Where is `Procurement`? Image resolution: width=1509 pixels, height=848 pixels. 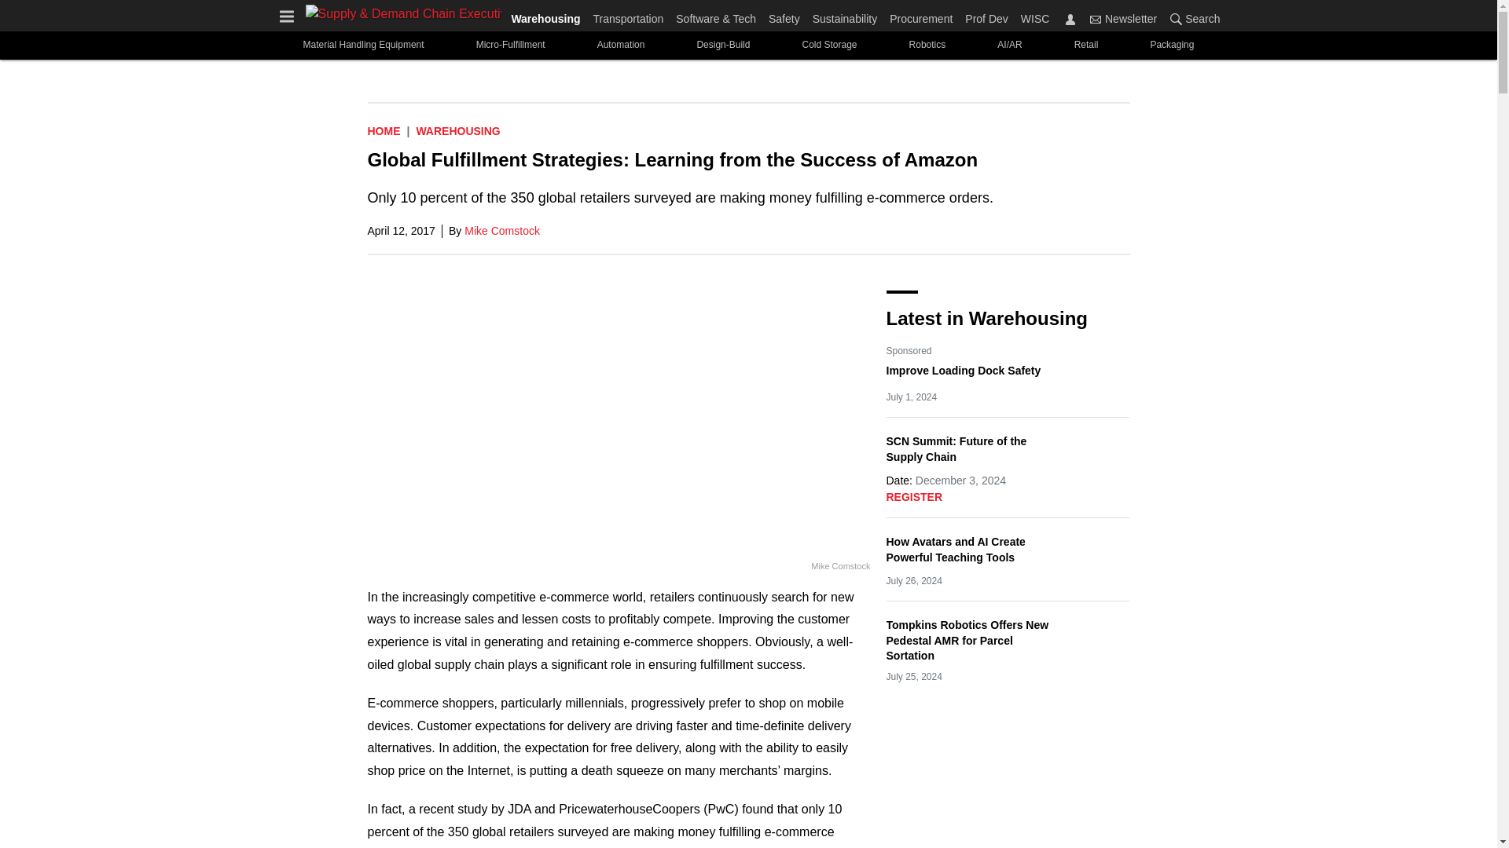 Procurement is located at coordinates (920, 16).